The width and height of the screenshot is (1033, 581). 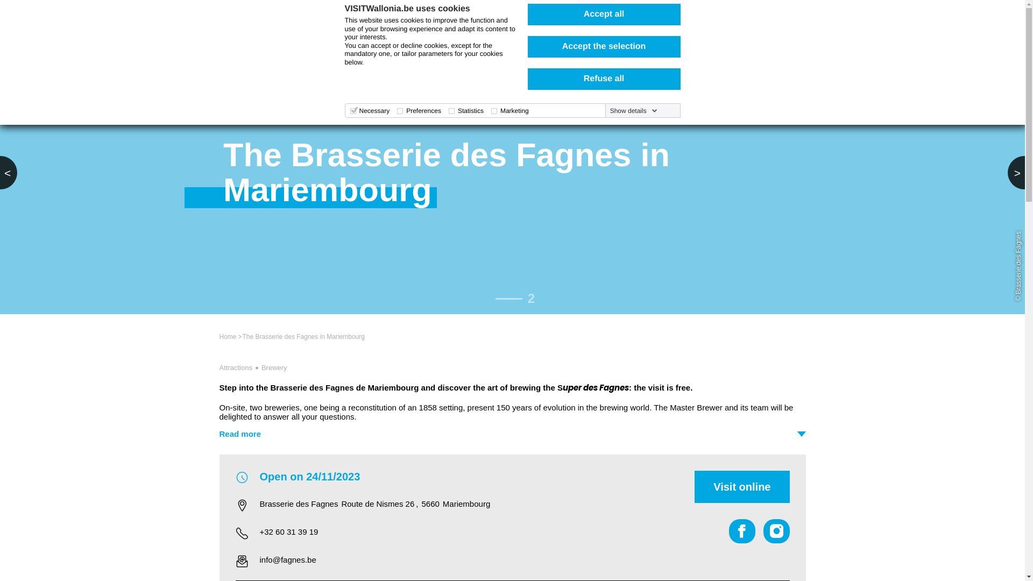 I want to click on Next, so click(x=1016, y=173).